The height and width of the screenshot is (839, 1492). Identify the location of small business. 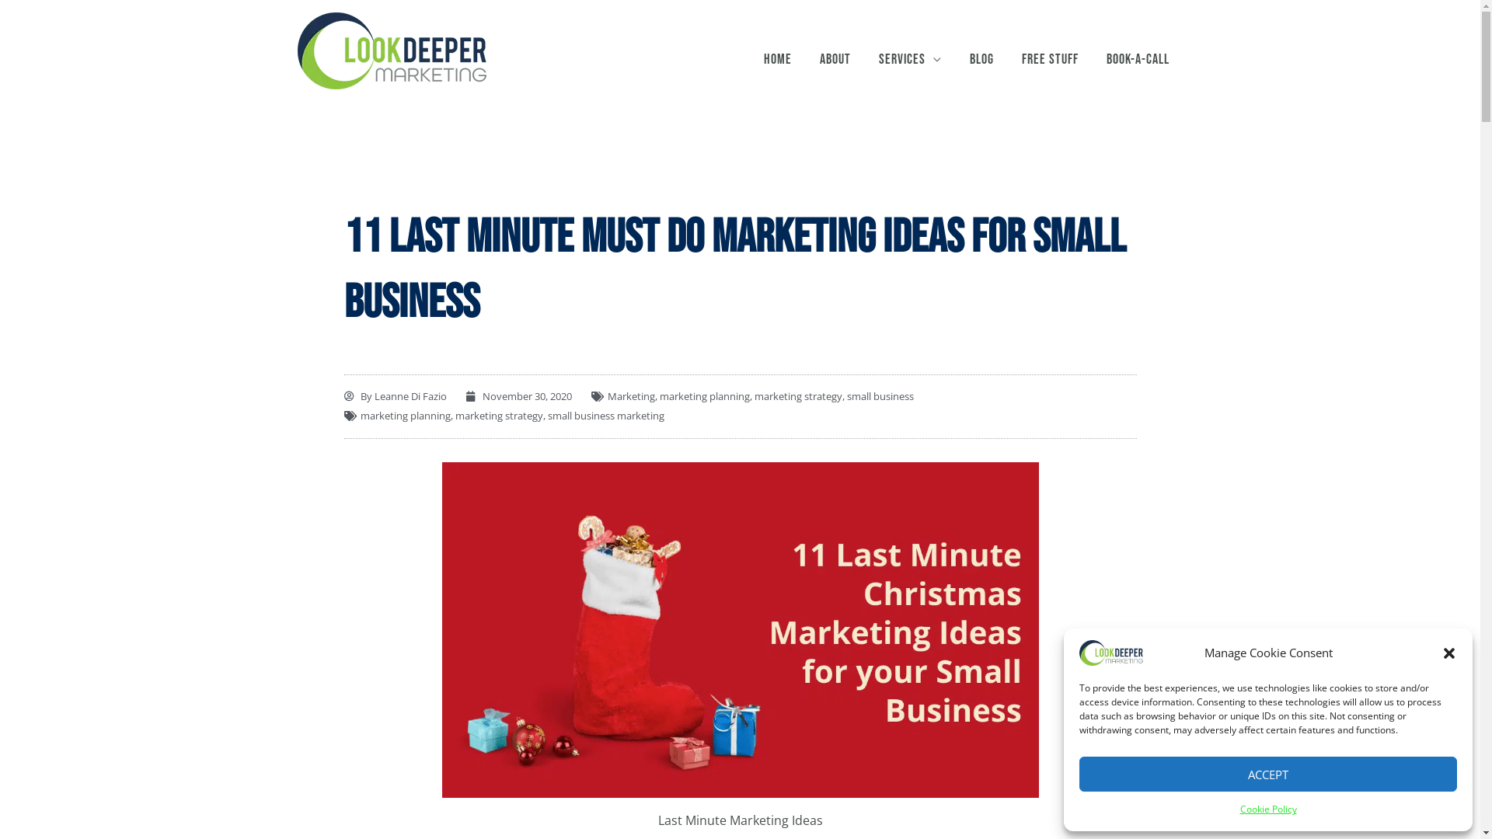
(880, 395).